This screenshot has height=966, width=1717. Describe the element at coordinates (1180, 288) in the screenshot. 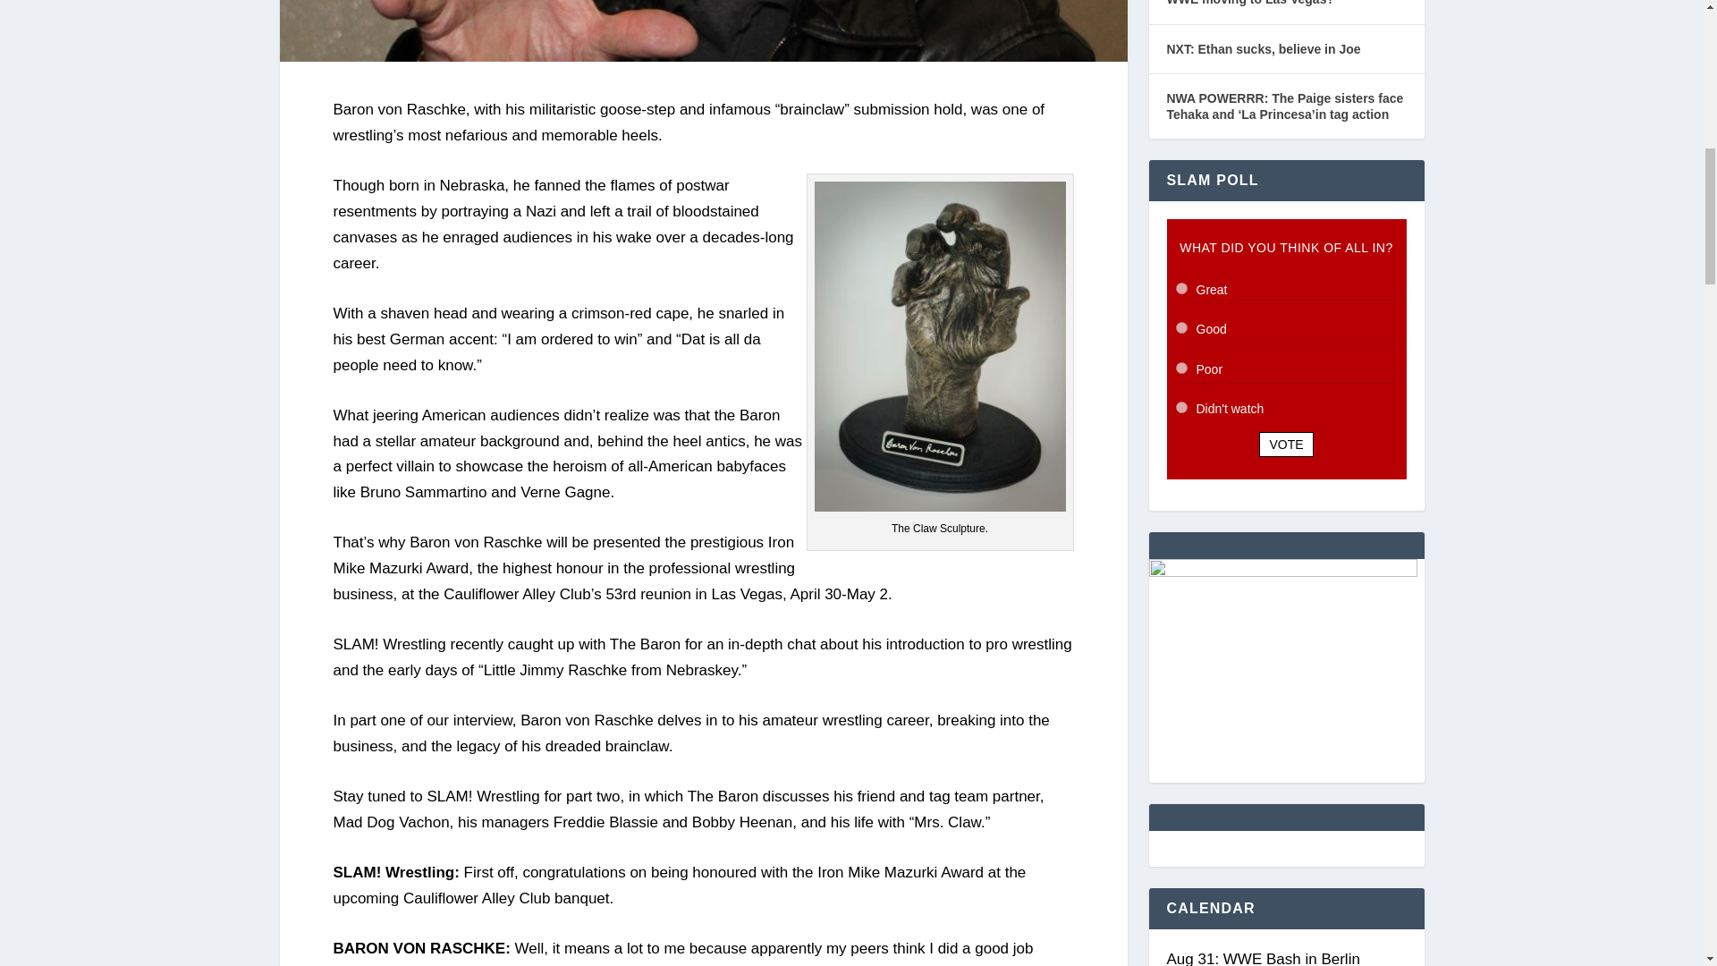

I see `6506` at that location.